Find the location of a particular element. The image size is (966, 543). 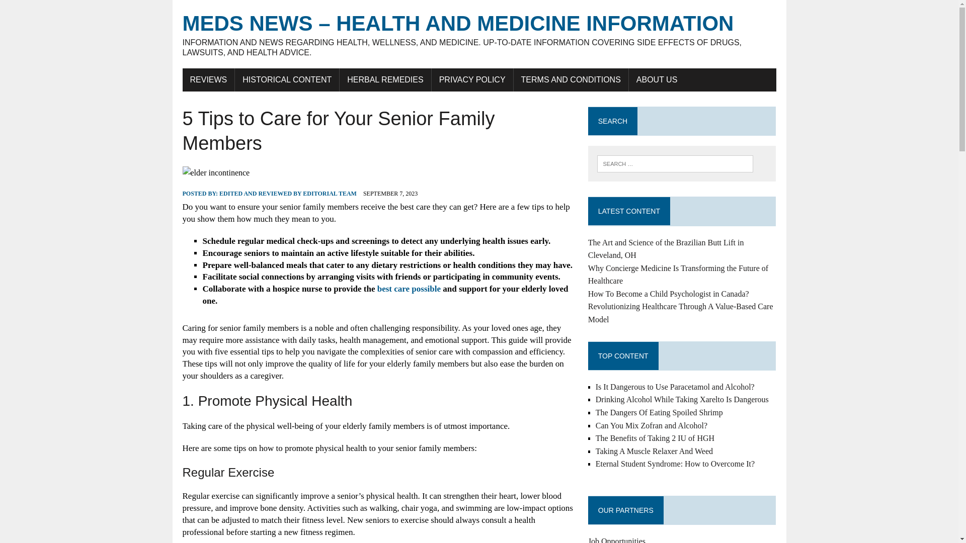

TERMS AND CONDITIONS is located at coordinates (571, 80).